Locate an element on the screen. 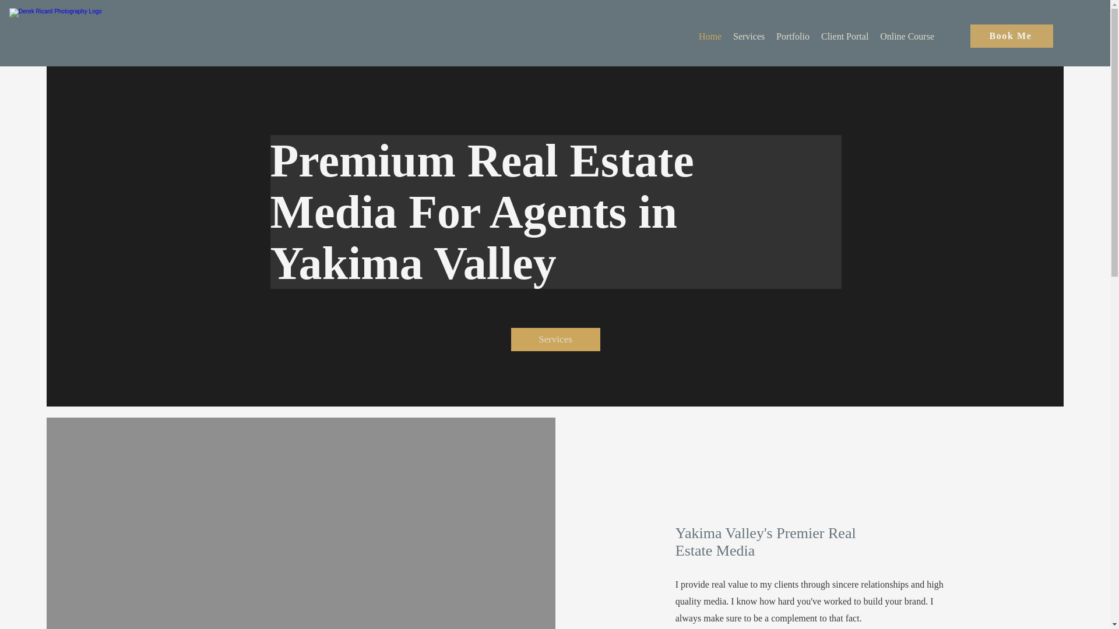 The height and width of the screenshot is (629, 1119). Client Portal is located at coordinates (844, 36).